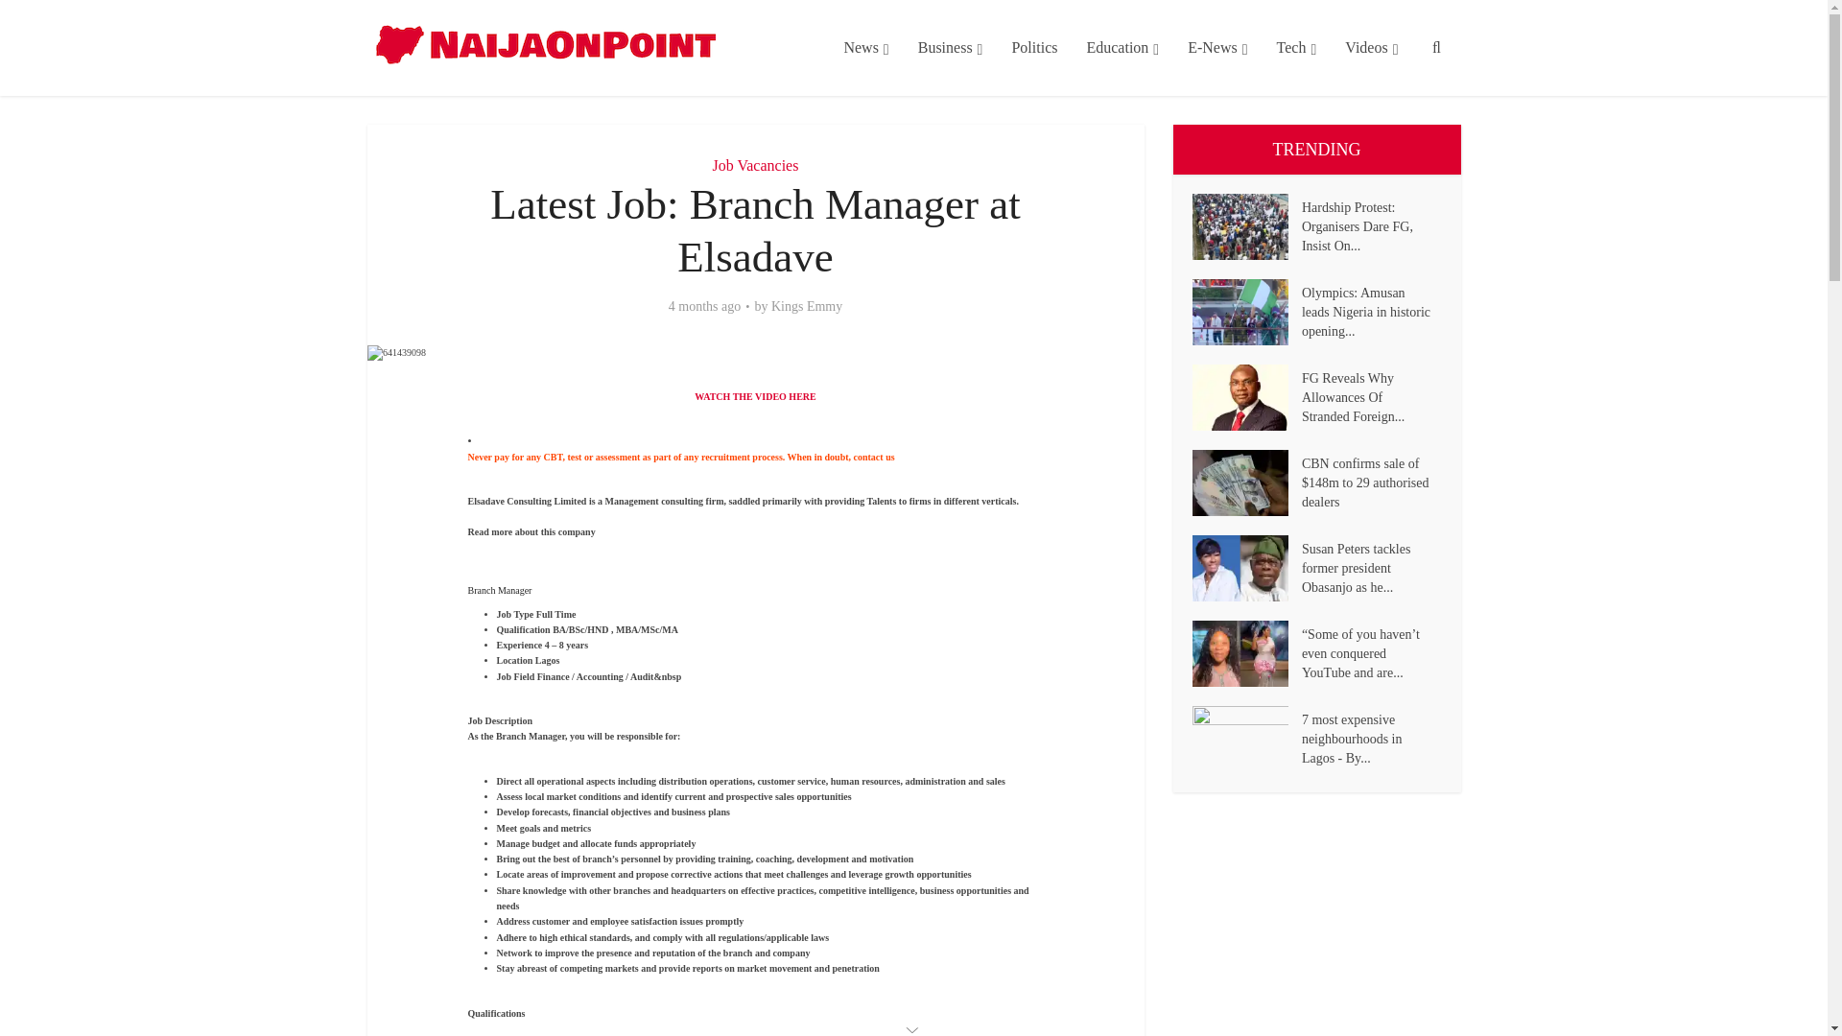 The height and width of the screenshot is (1036, 1842). I want to click on Latest Job: Branch Manager at Elsadave, so click(395, 352).